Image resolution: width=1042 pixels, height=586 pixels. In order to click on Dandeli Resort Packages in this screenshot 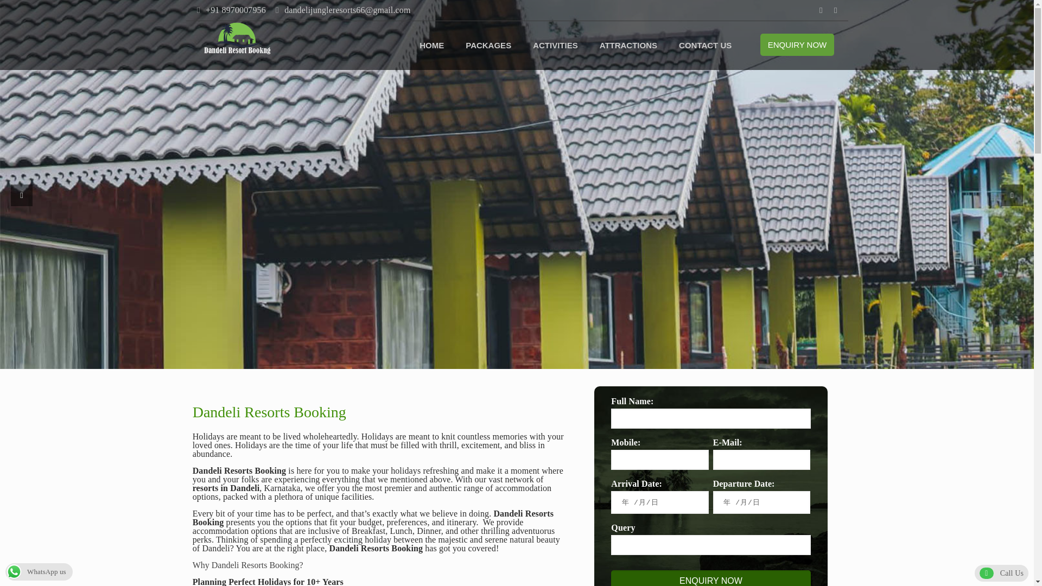, I will do `click(488, 45)`.